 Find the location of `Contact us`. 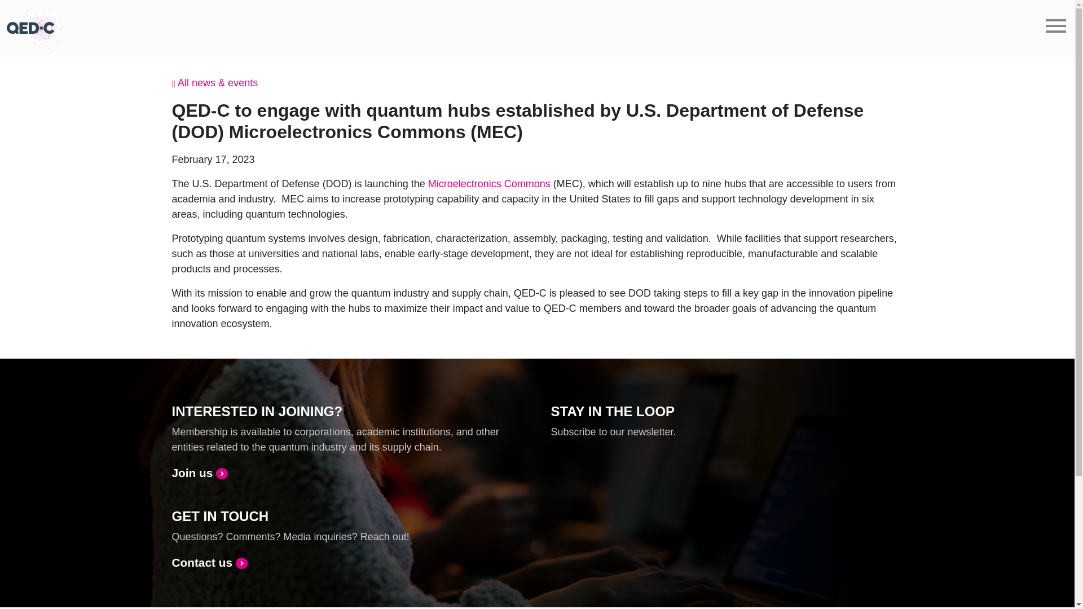

Contact us is located at coordinates (209, 562).